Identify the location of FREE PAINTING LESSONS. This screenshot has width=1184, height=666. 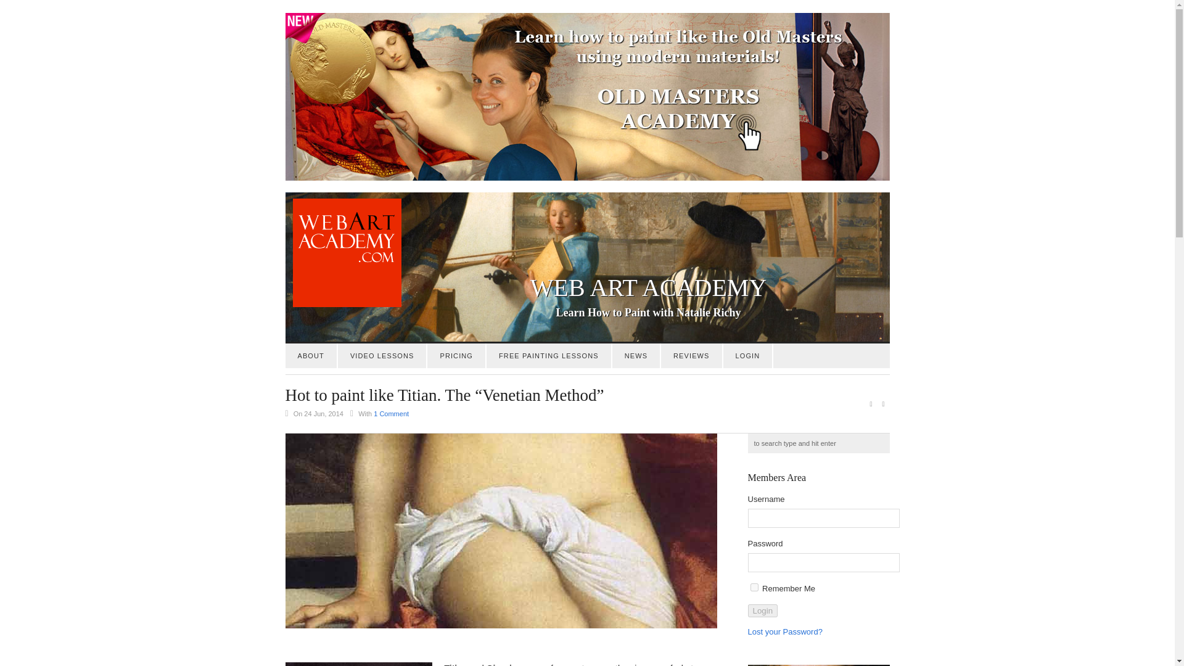
(549, 356).